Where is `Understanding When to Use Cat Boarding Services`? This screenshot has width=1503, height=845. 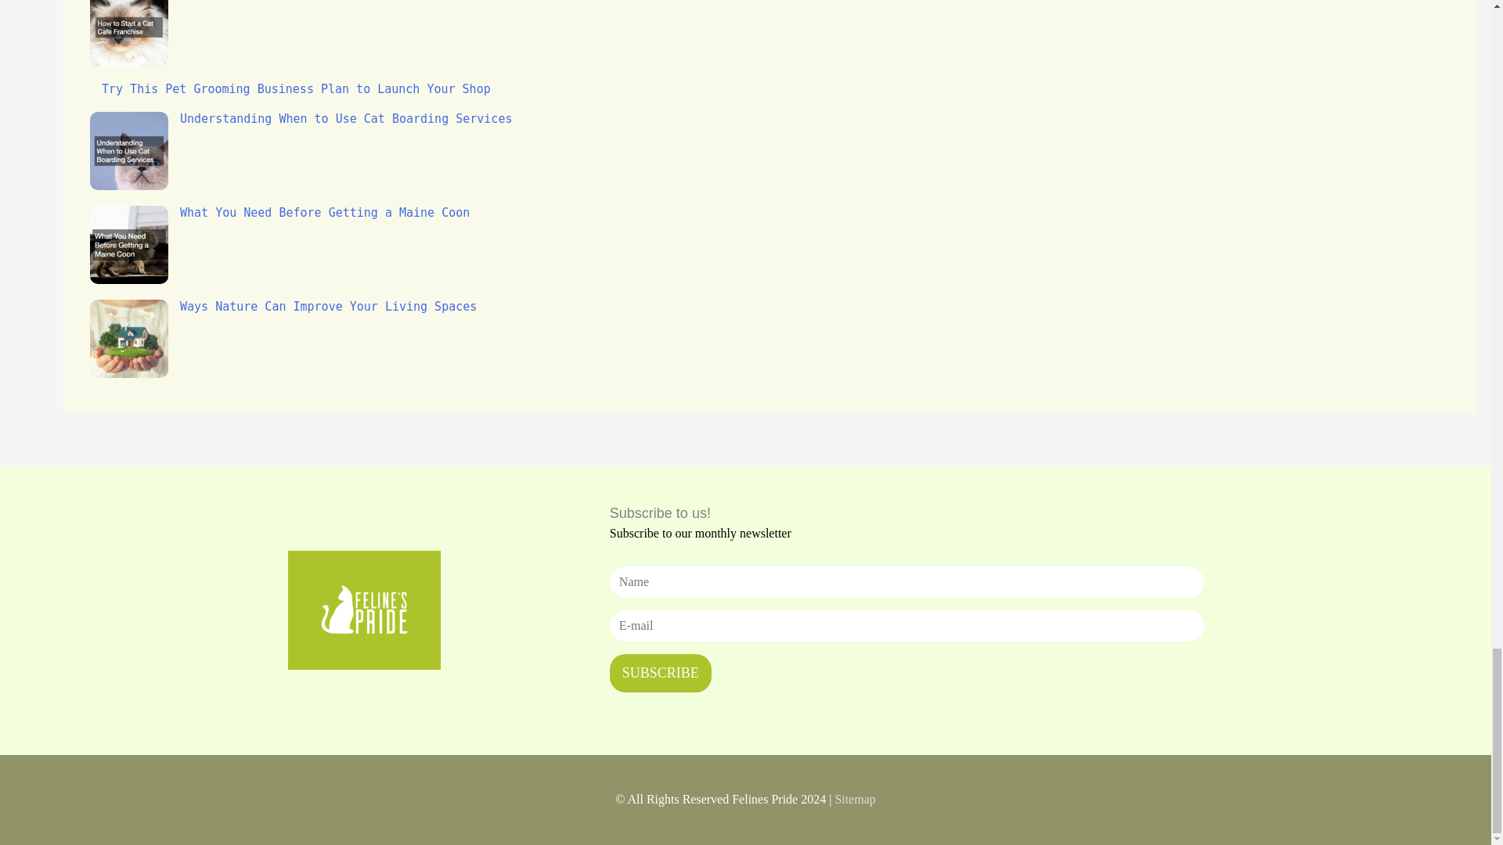 Understanding When to Use Cat Boarding Services is located at coordinates (346, 118).